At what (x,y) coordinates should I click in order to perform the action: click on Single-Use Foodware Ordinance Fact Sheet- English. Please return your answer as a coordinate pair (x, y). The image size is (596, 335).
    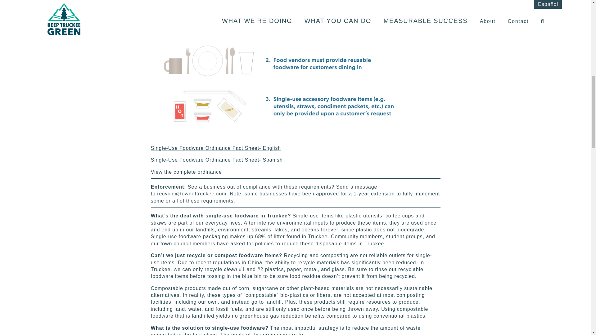
    Looking at the image, I should click on (215, 148).